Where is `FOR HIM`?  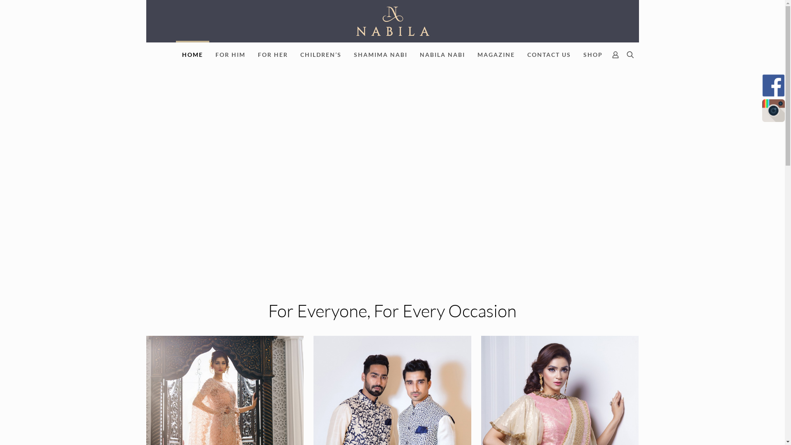
FOR HIM is located at coordinates (231, 55).